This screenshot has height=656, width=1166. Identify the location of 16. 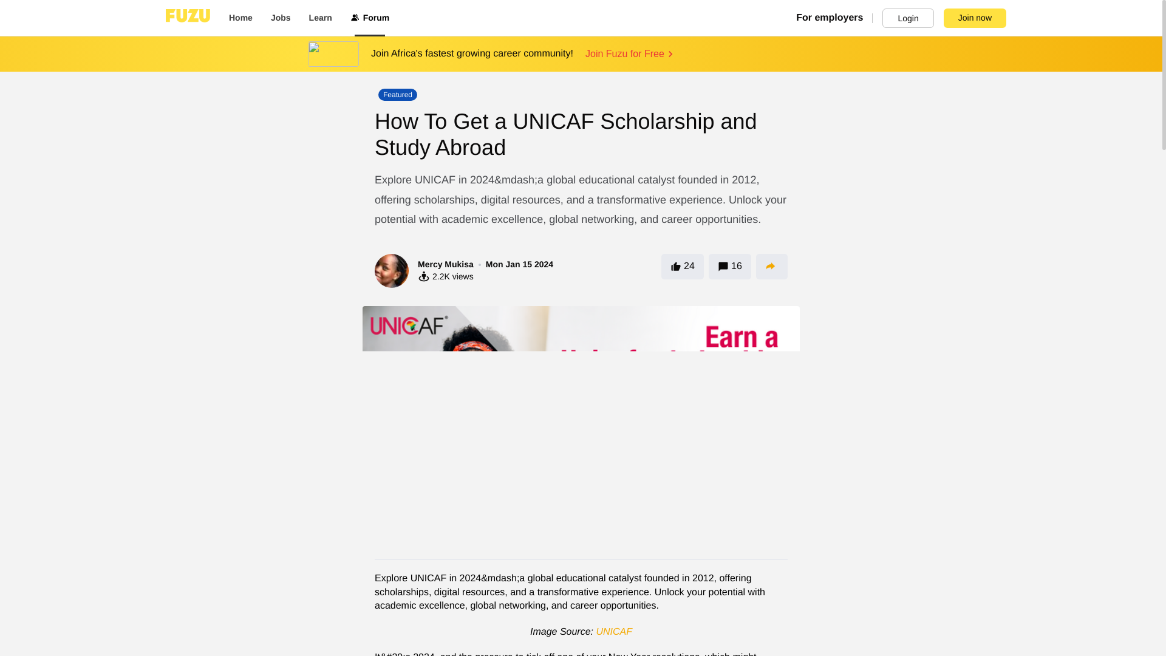
(730, 266).